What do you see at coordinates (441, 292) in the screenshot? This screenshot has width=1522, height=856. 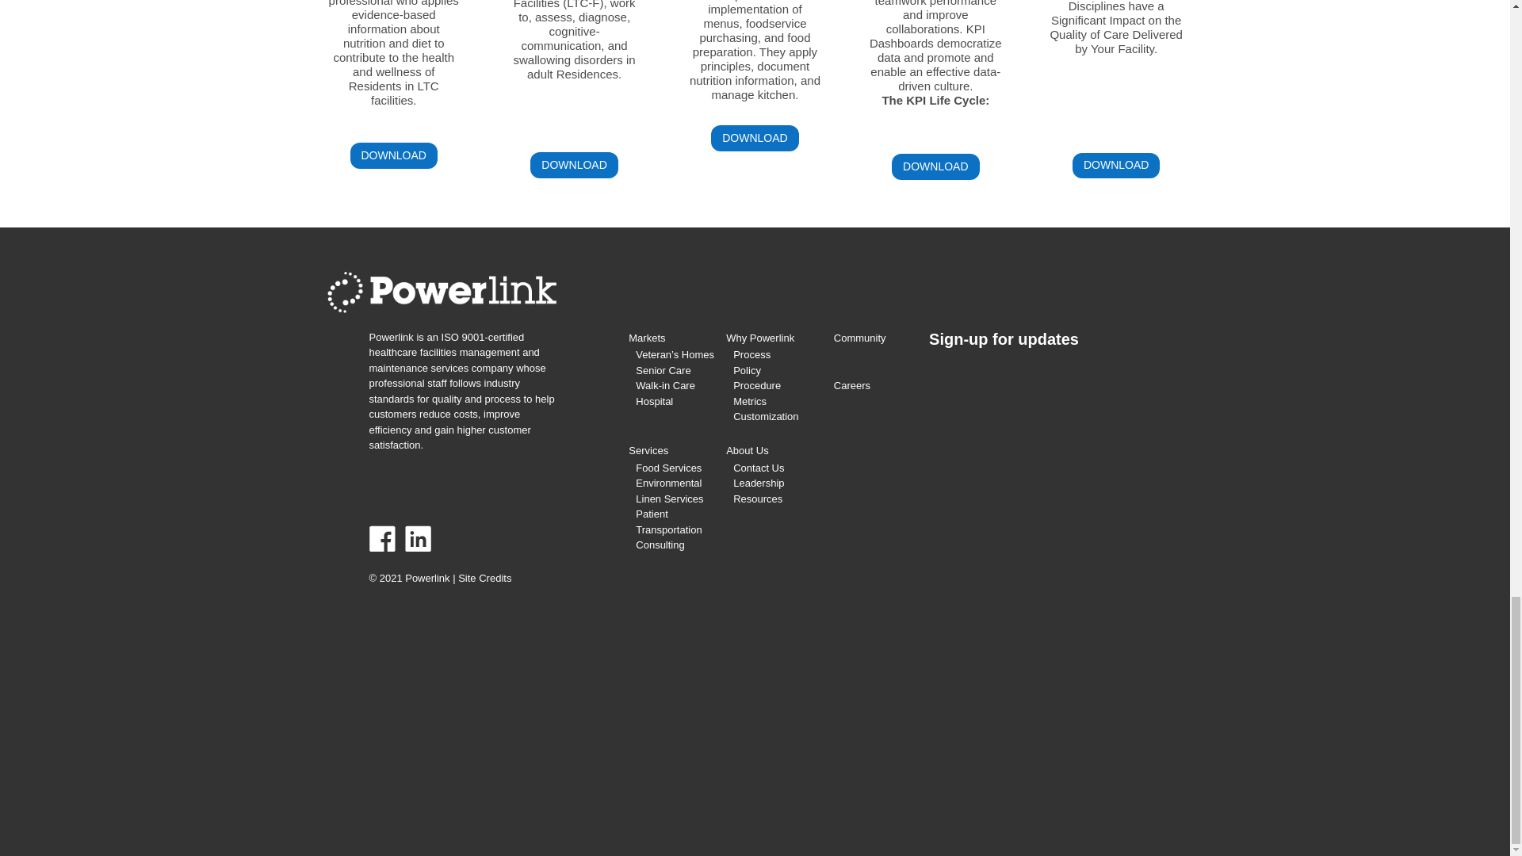 I see `White Logos Web LinearAsset 1` at bounding box center [441, 292].